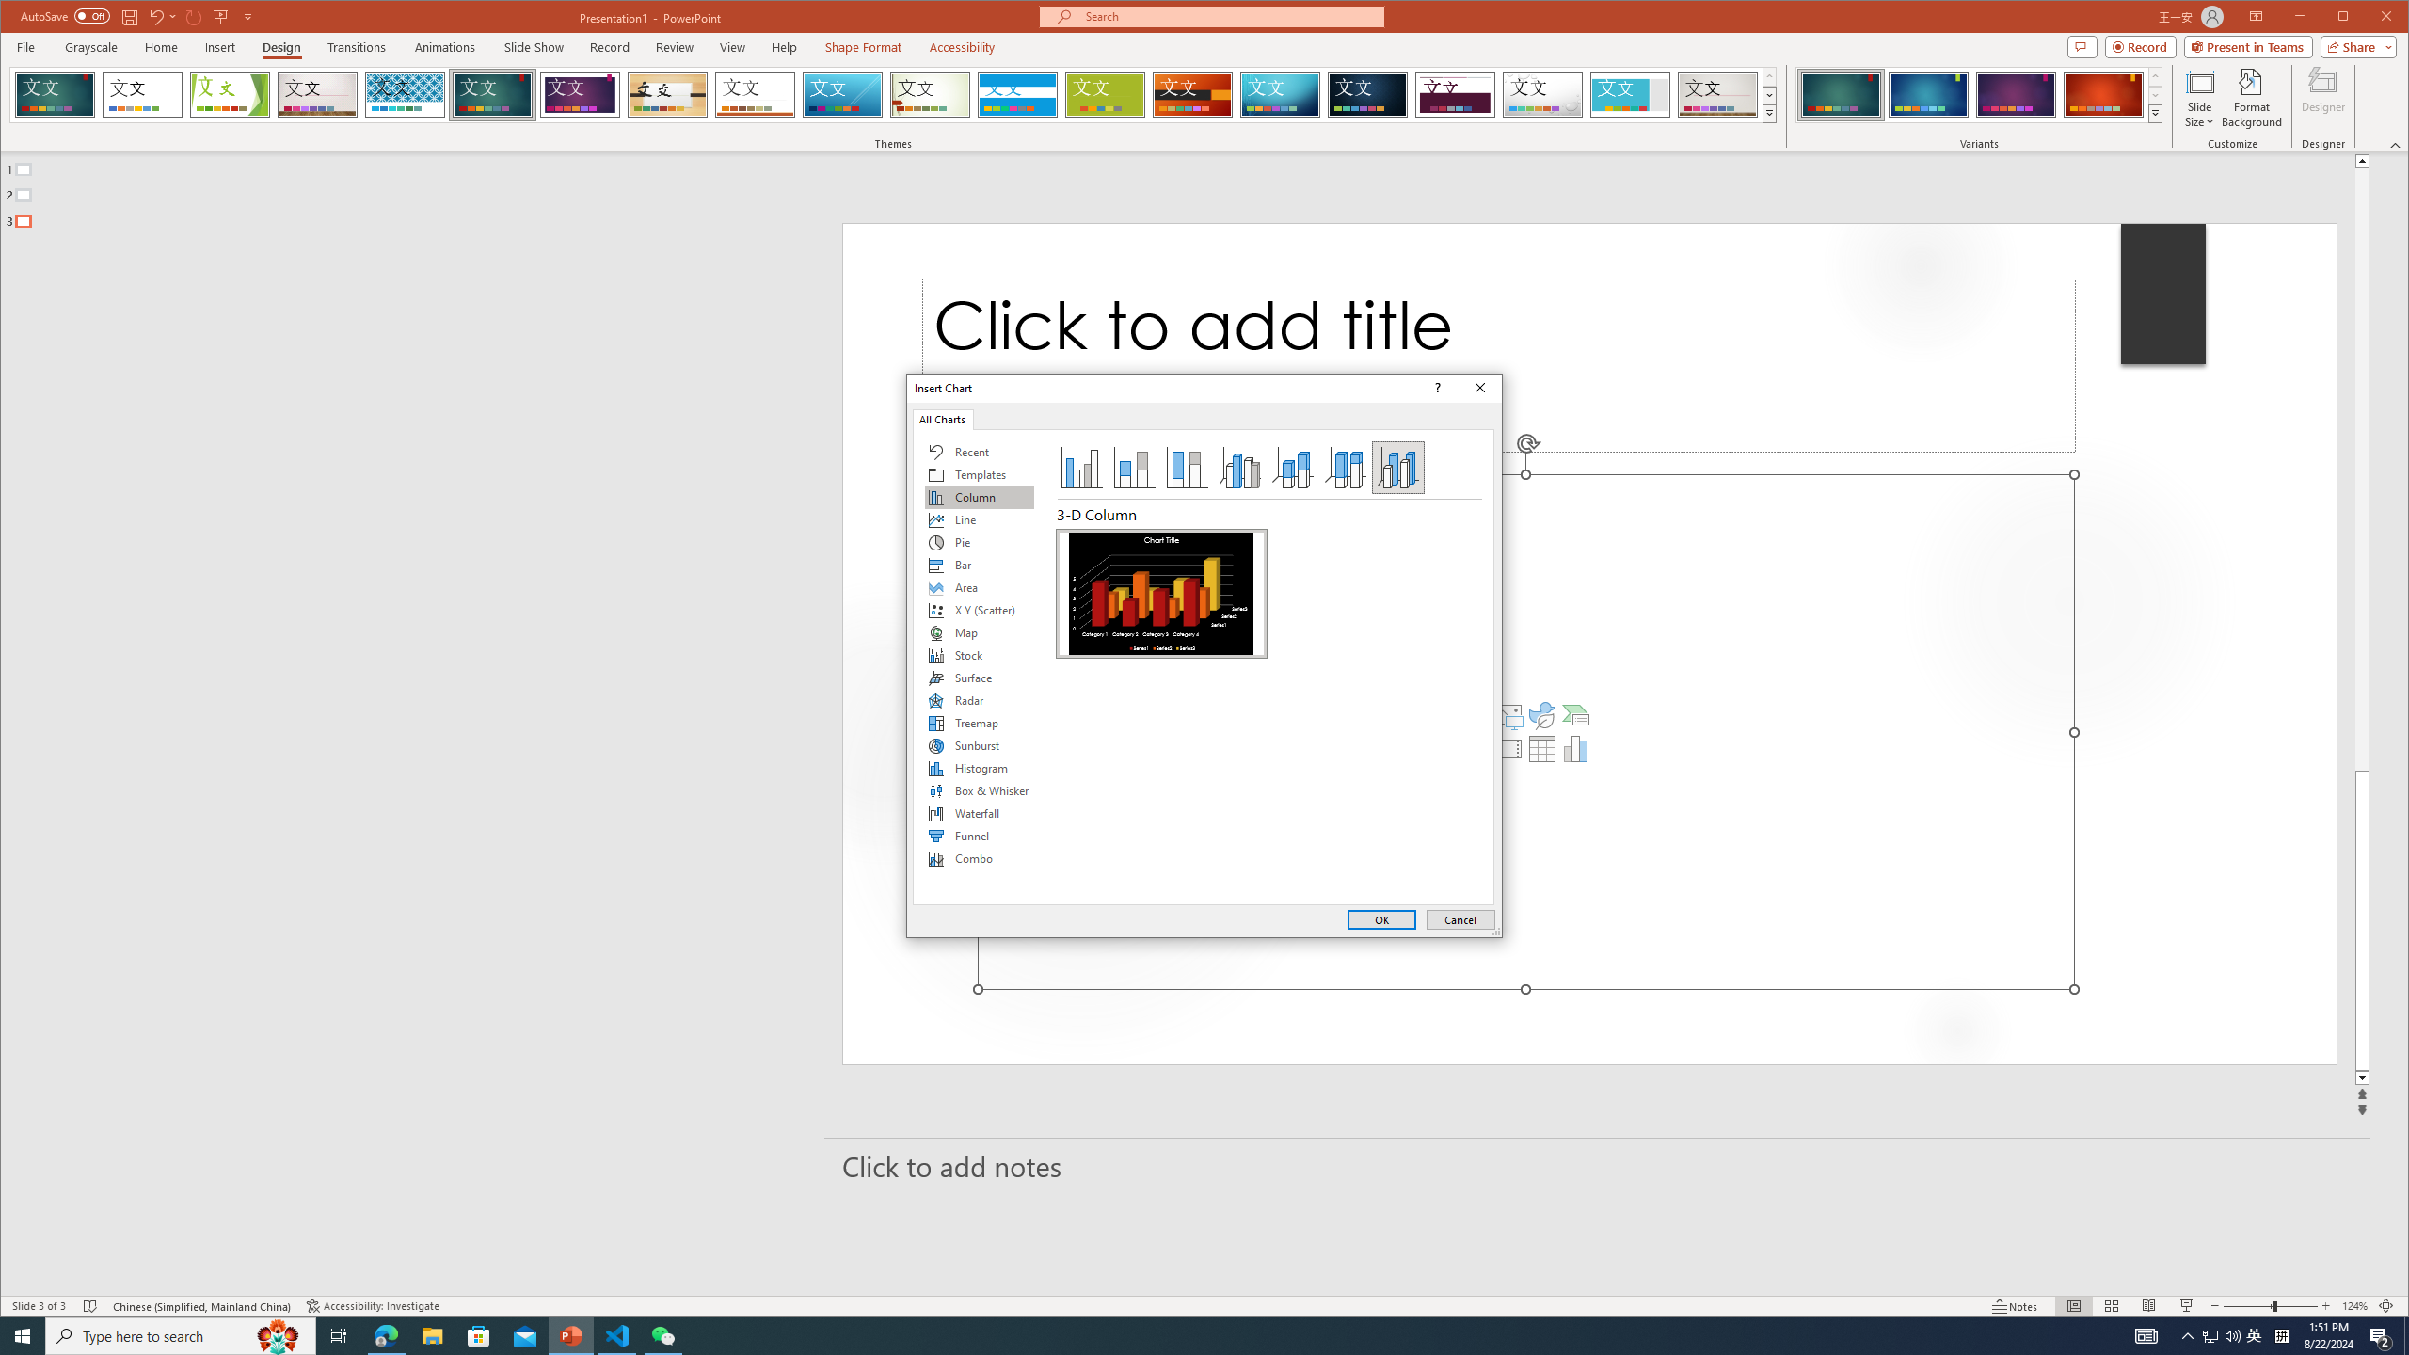 The width and height of the screenshot is (2409, 1355). What do you see at coordinates (1980, 94) in the screenshot?
I see `AutomationID: ThemeVariantsGallery` at bounding box center [1980, 94].